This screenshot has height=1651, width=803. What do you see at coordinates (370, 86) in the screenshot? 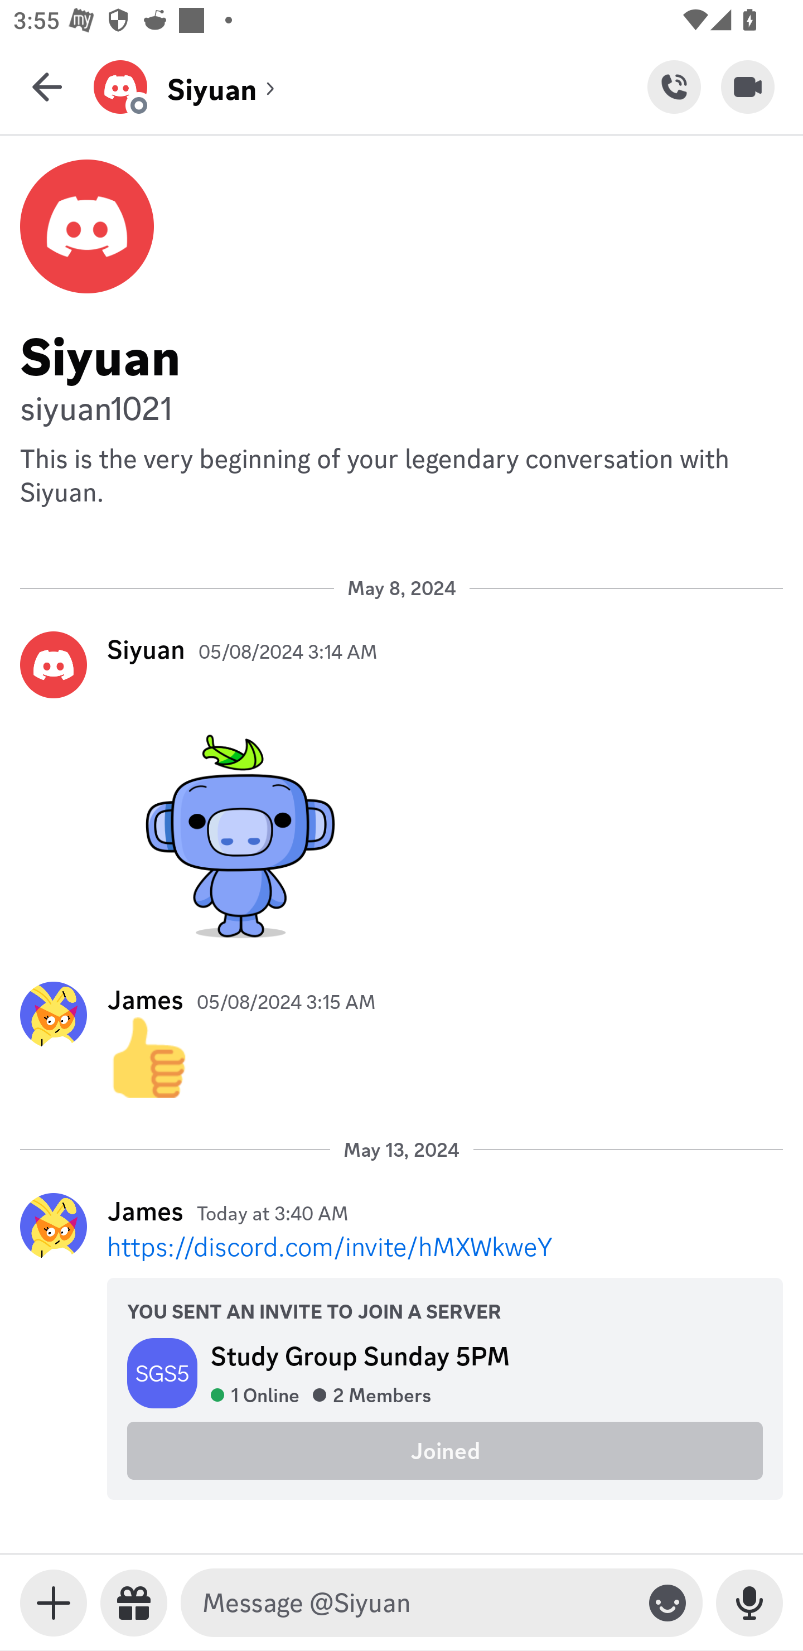
I see `Siyuan (channel) Siyuan Siyuan (channel)` at bounding box center [370, 86].